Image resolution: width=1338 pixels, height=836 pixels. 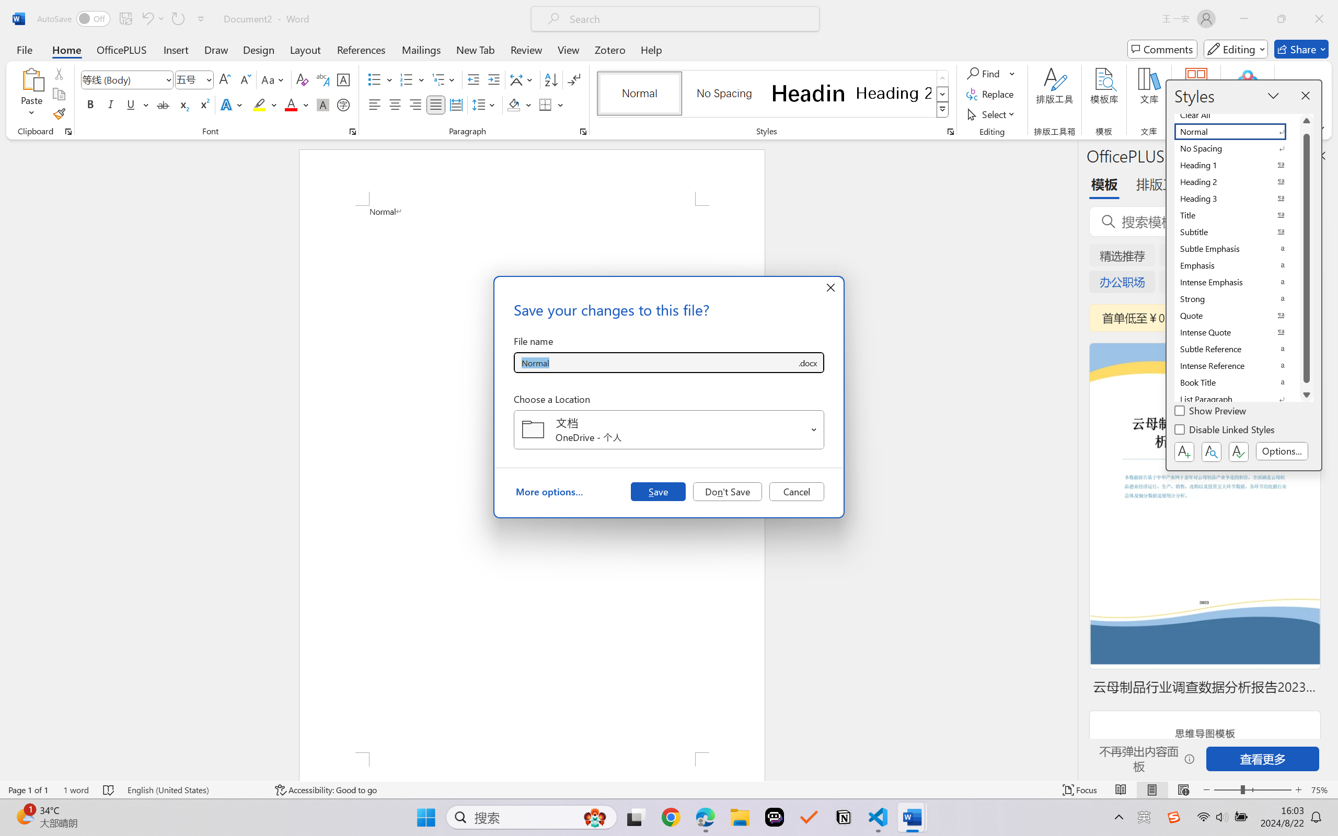 I want to click on Zoom In, so click(x=1299, y=790).